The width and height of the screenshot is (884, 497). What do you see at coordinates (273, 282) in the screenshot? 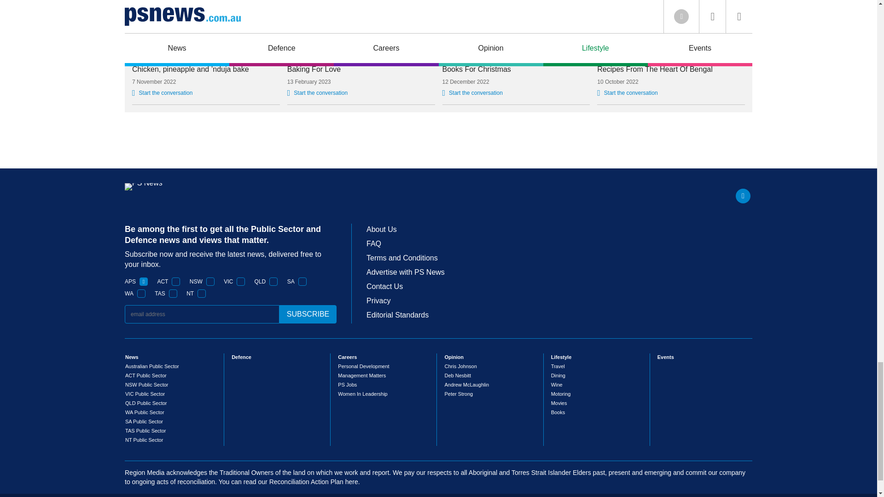
I see `1` at bounding box center [273, 282].